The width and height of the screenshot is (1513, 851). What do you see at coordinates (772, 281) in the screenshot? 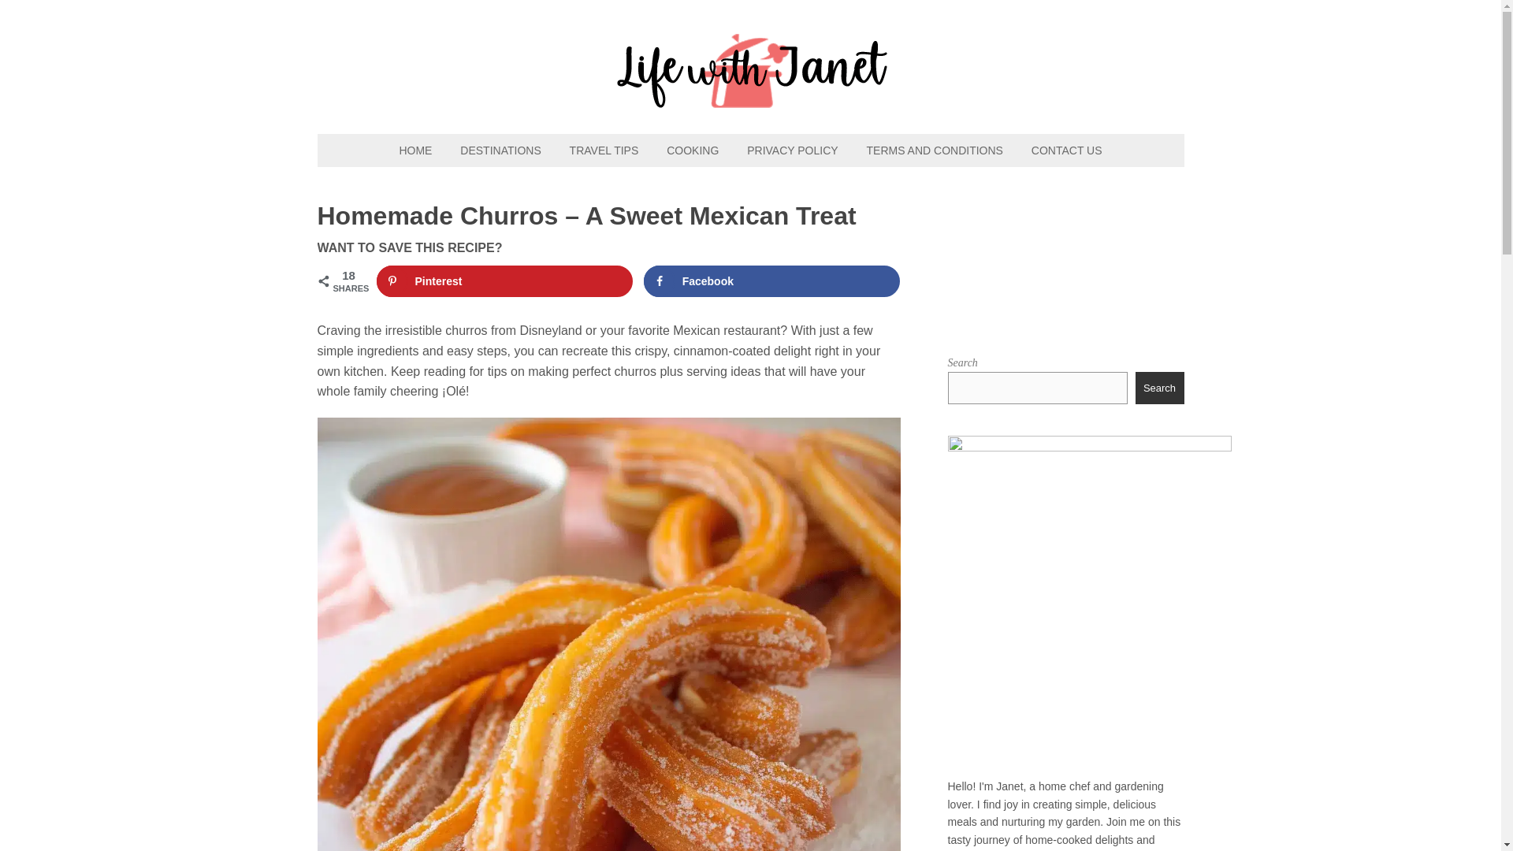
I see `Facebook` at bounding box center [772, 281].